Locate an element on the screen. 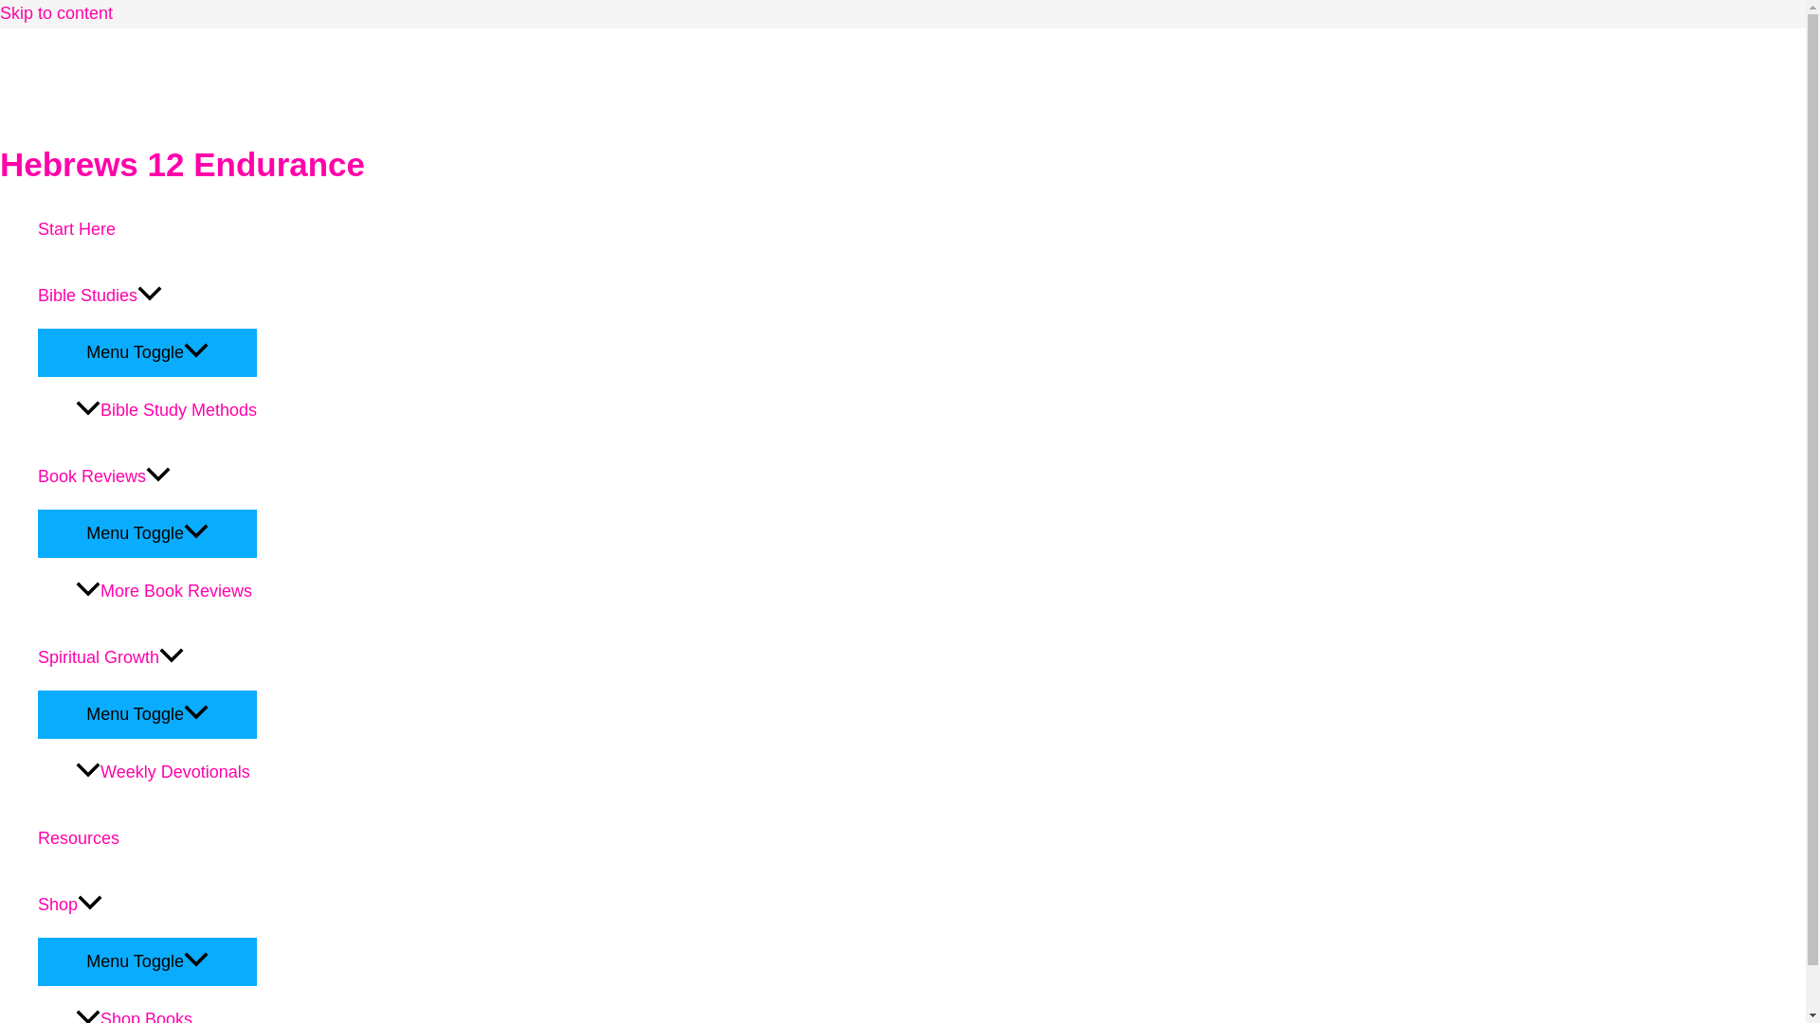  Bible Studies is located at coordinates (147, 295).